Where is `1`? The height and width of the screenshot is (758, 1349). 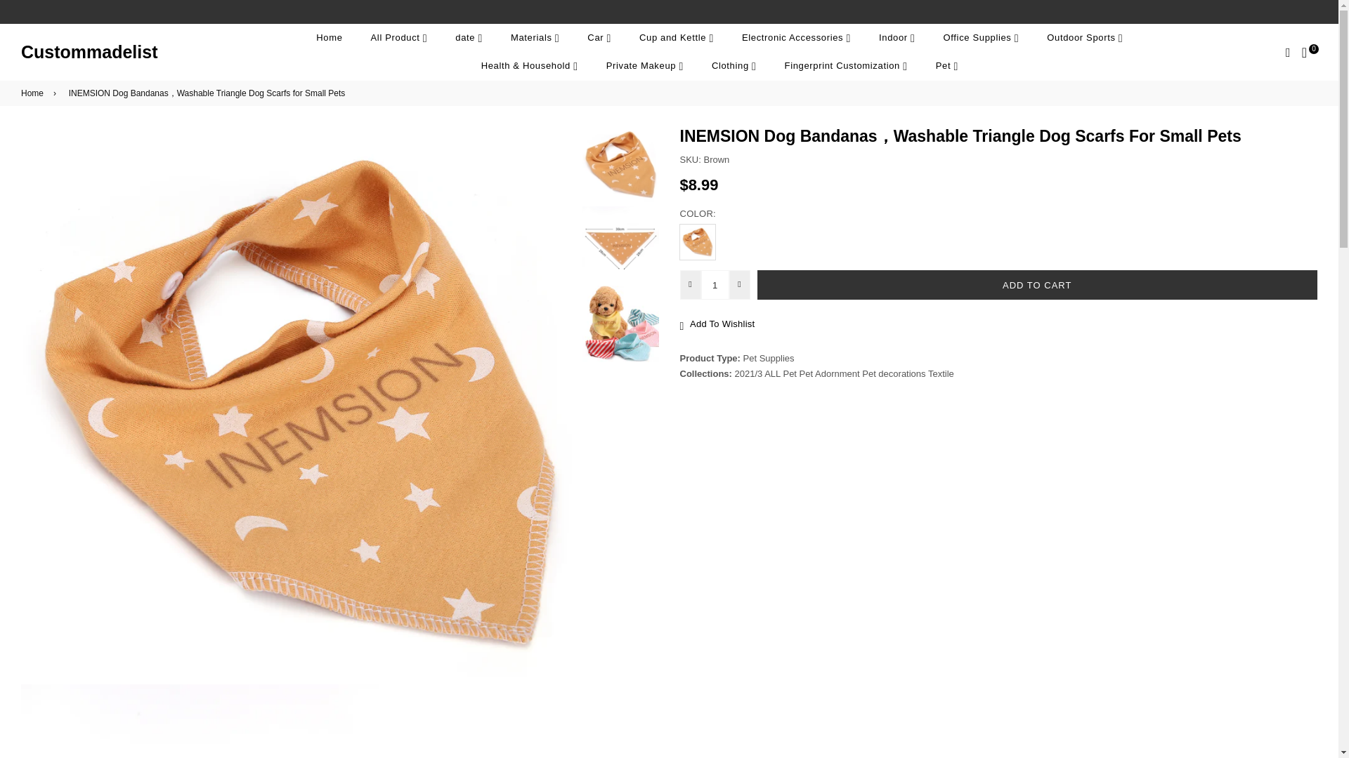
1 is located at coordinates (715, 284).